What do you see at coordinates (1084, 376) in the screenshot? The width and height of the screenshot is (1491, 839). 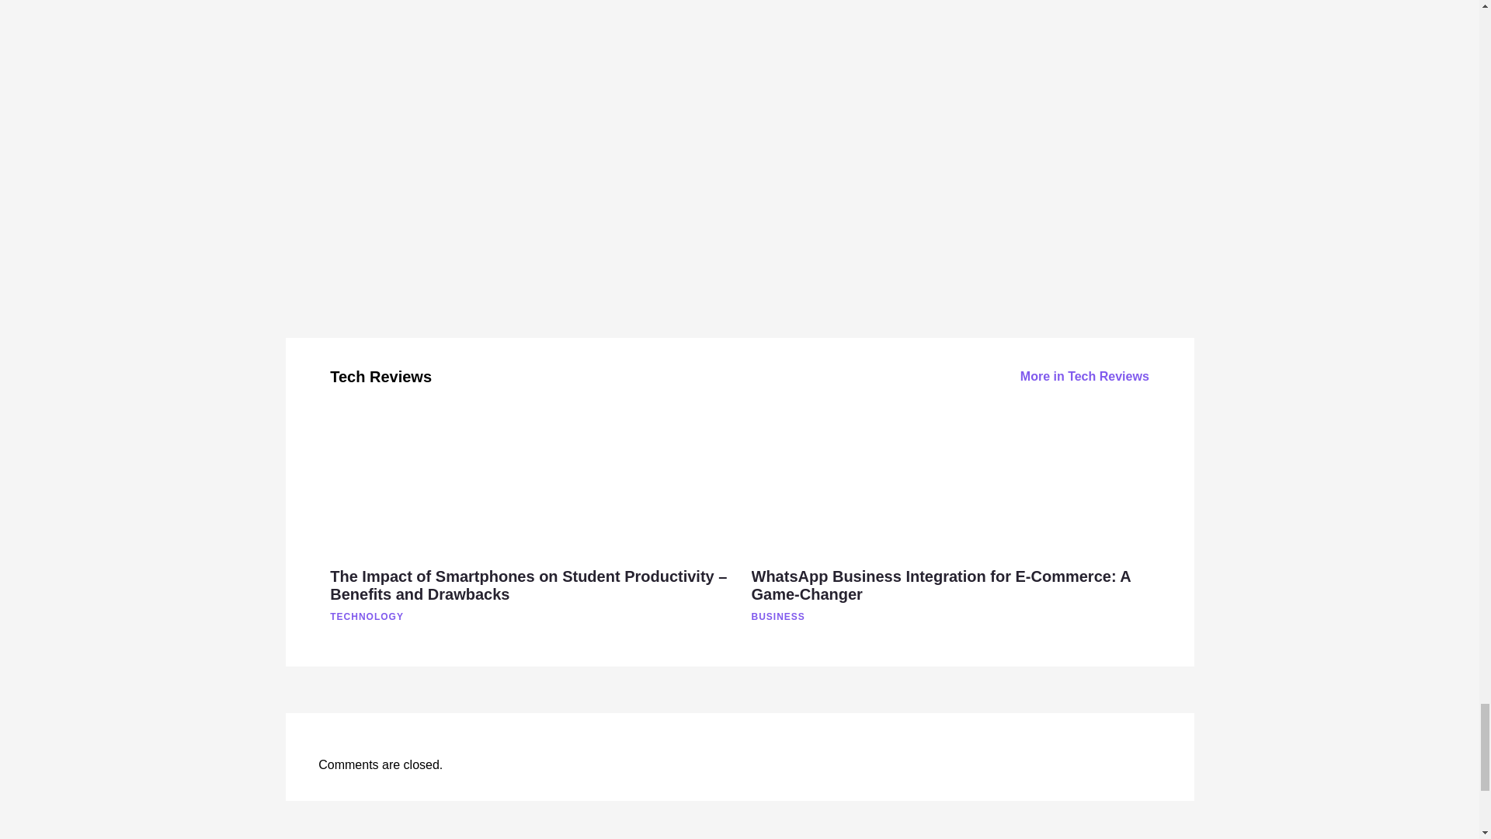 I see `More in Tech Reviews` at bounding box center [1084, 376].